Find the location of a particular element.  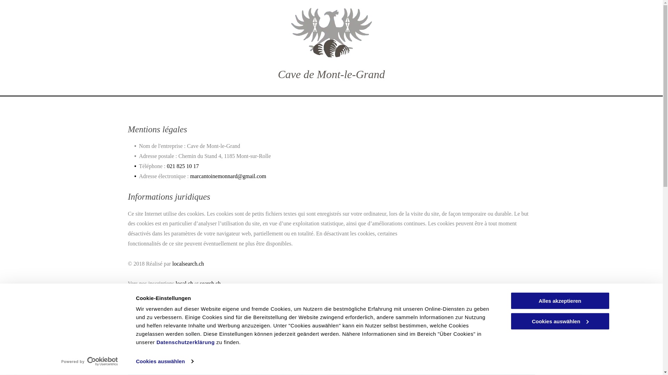

local.ch is located at coordinates (184, 283).